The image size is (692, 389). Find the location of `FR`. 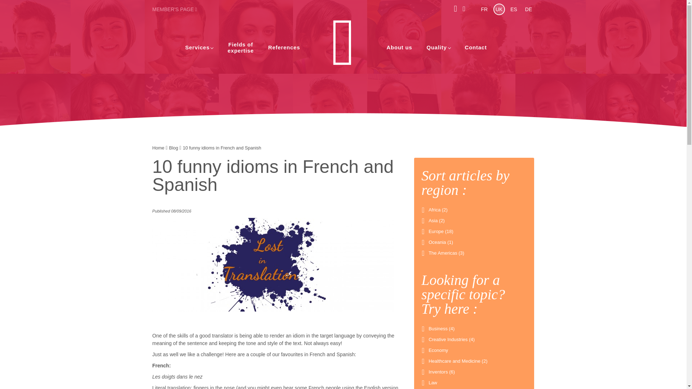

FR is located at coordinates (484, 9).